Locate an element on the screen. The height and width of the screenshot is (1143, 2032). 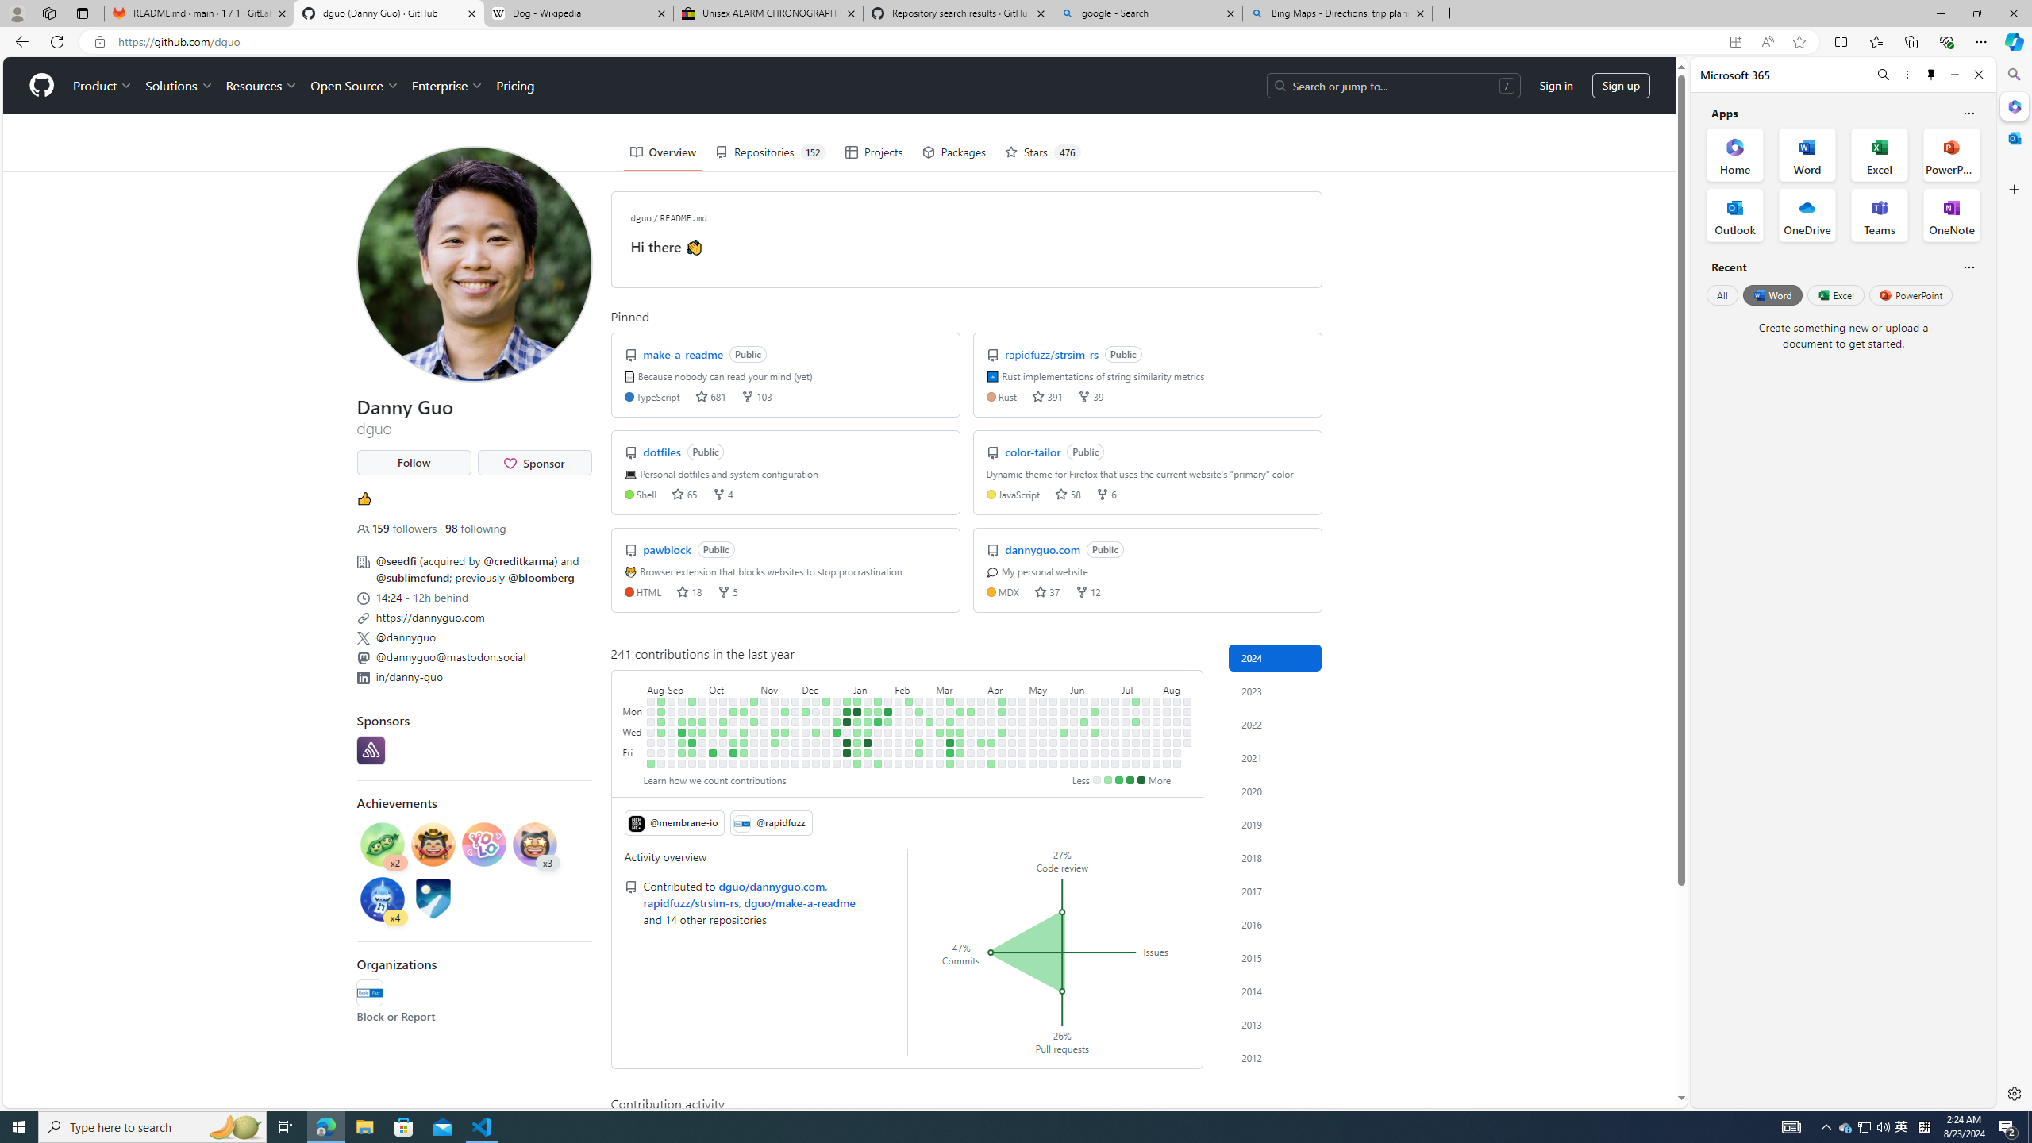
No contributions on January 26th. is located at coordinates (878, 752).